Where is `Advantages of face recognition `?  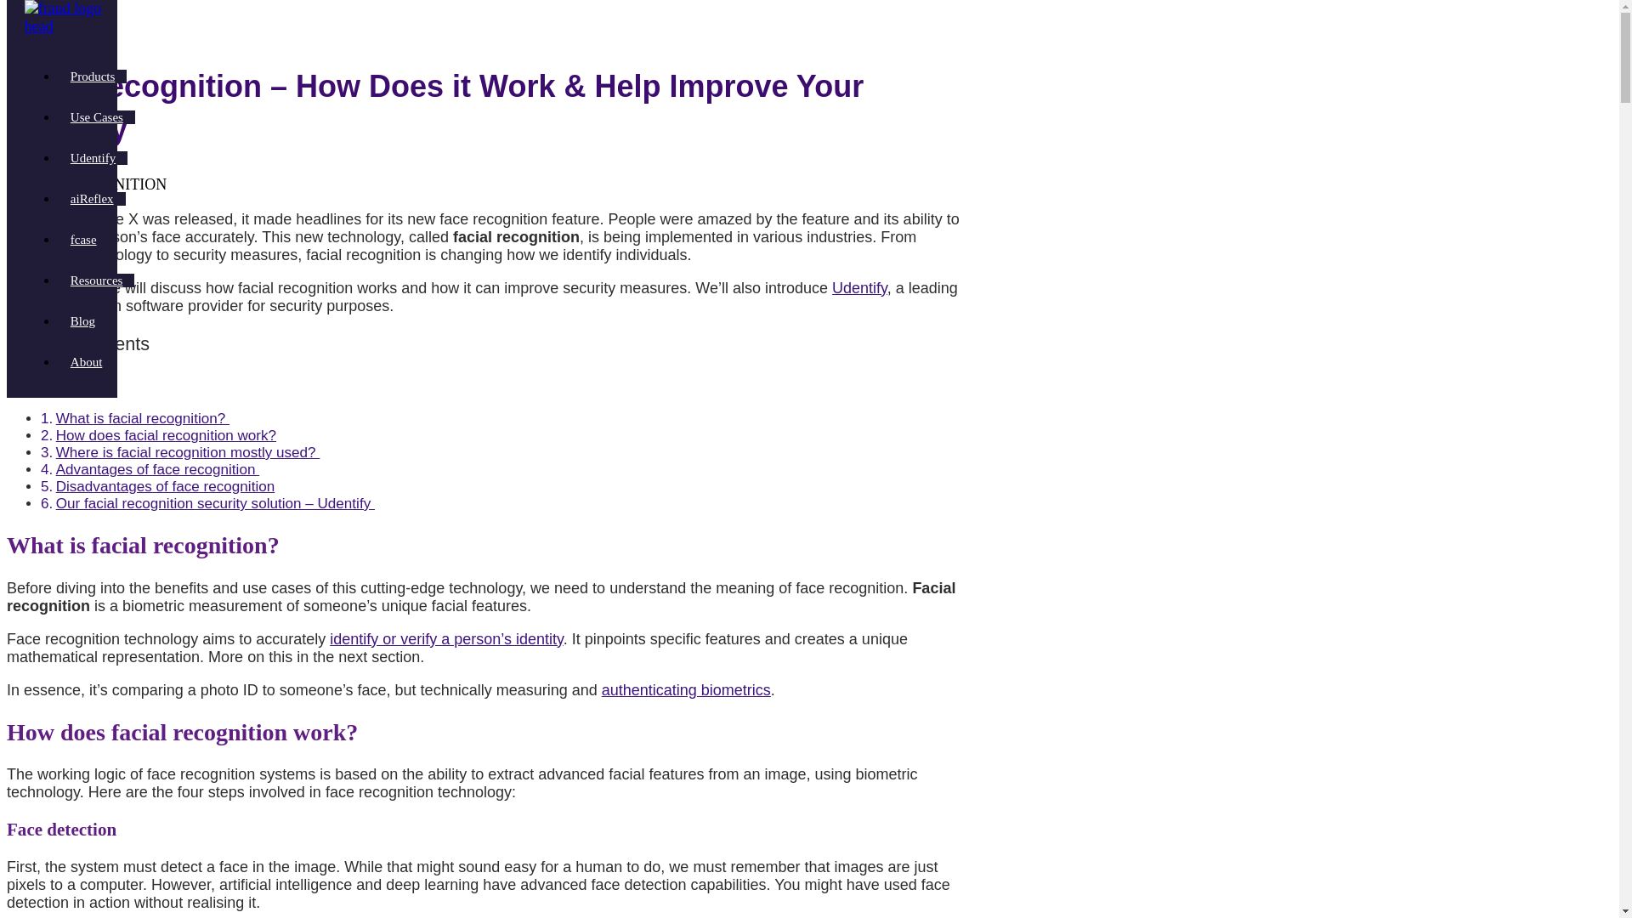 Advantages of face recognition  is located at coordinates (157, 469).